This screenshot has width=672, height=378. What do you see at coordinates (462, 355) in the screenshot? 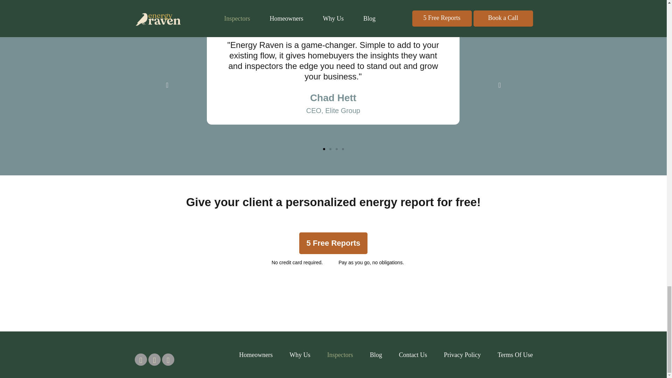
I see `Privacy Policy` at bounding box center [462, 355].